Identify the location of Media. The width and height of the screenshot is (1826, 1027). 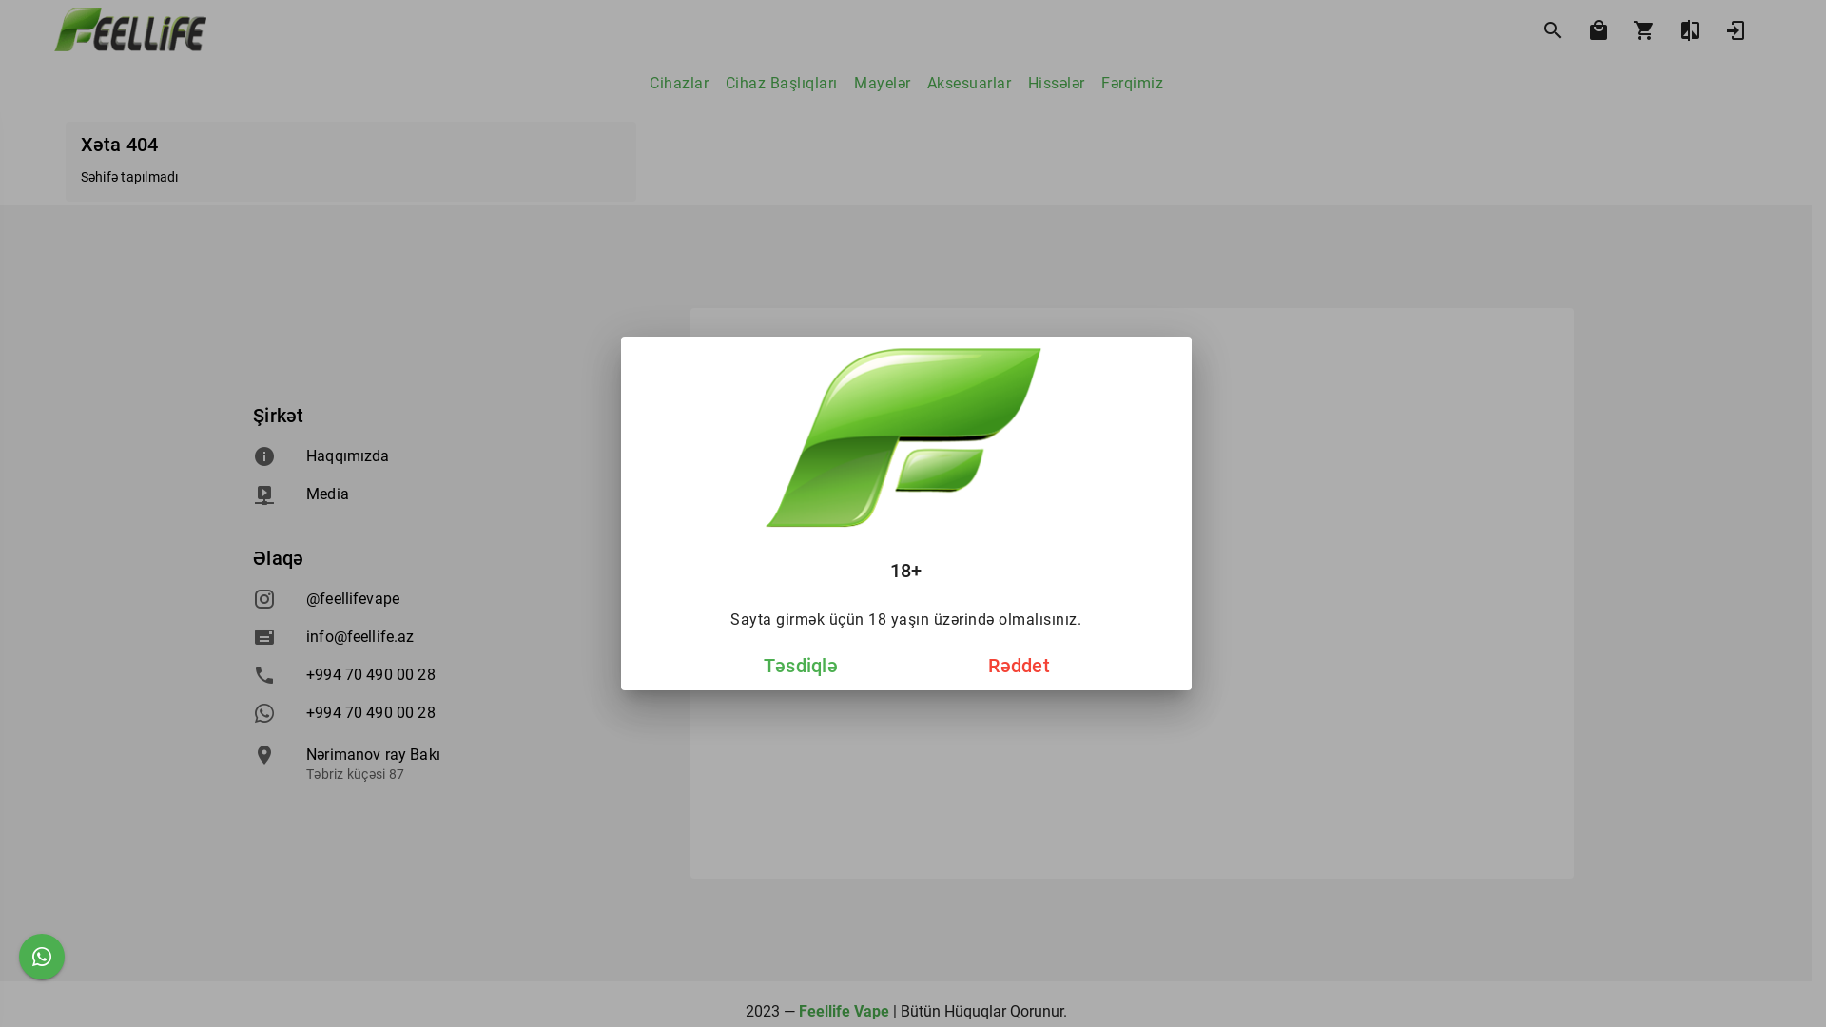
(453, 494).